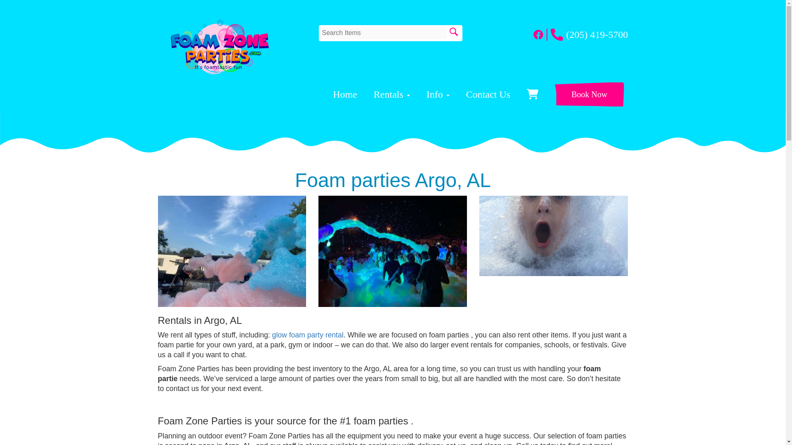  Describe the element at coordinates (232, 251) in the screenshot. I see `top notch foam parties Argo, AL` at that location.